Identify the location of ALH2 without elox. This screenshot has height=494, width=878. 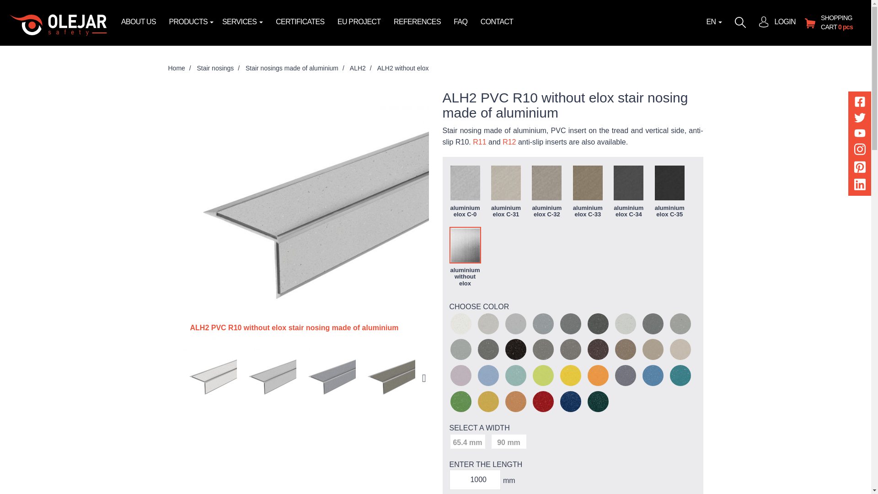
(403, 68).